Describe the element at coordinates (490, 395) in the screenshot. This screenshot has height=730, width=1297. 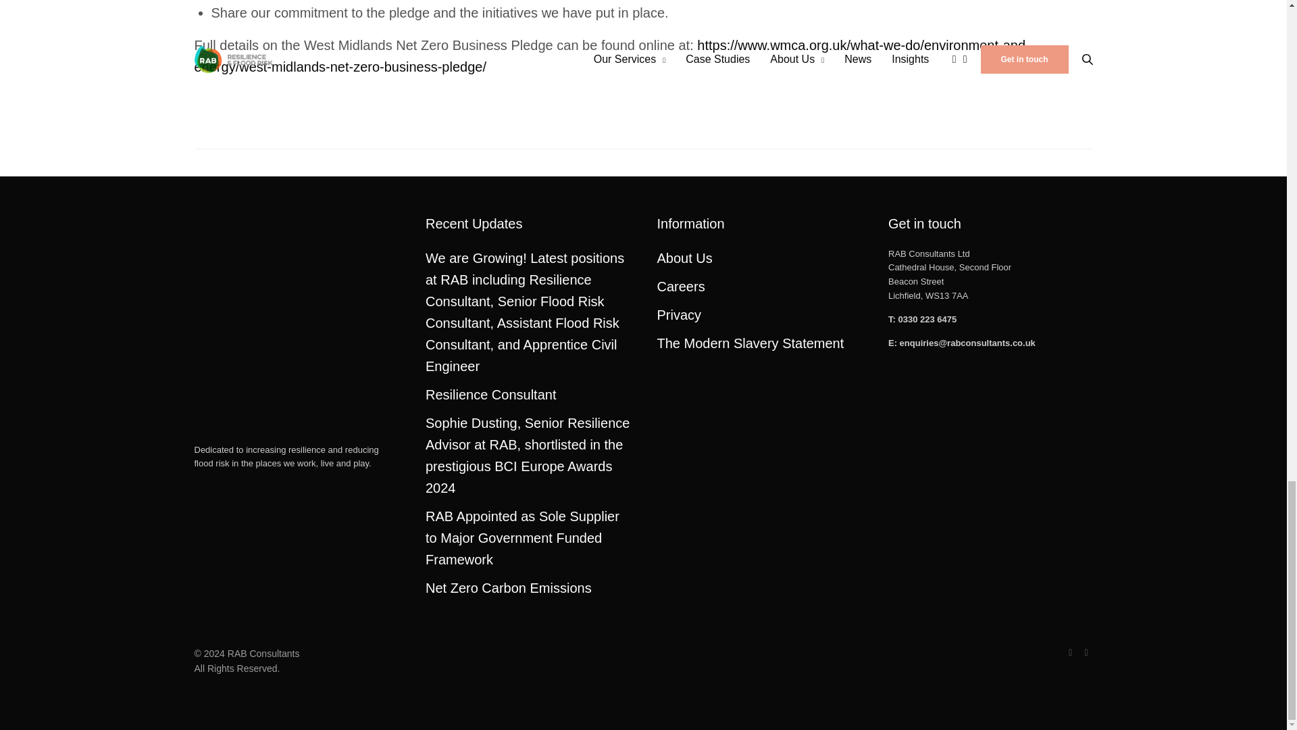
I see `Resilience Consultant` at that location.